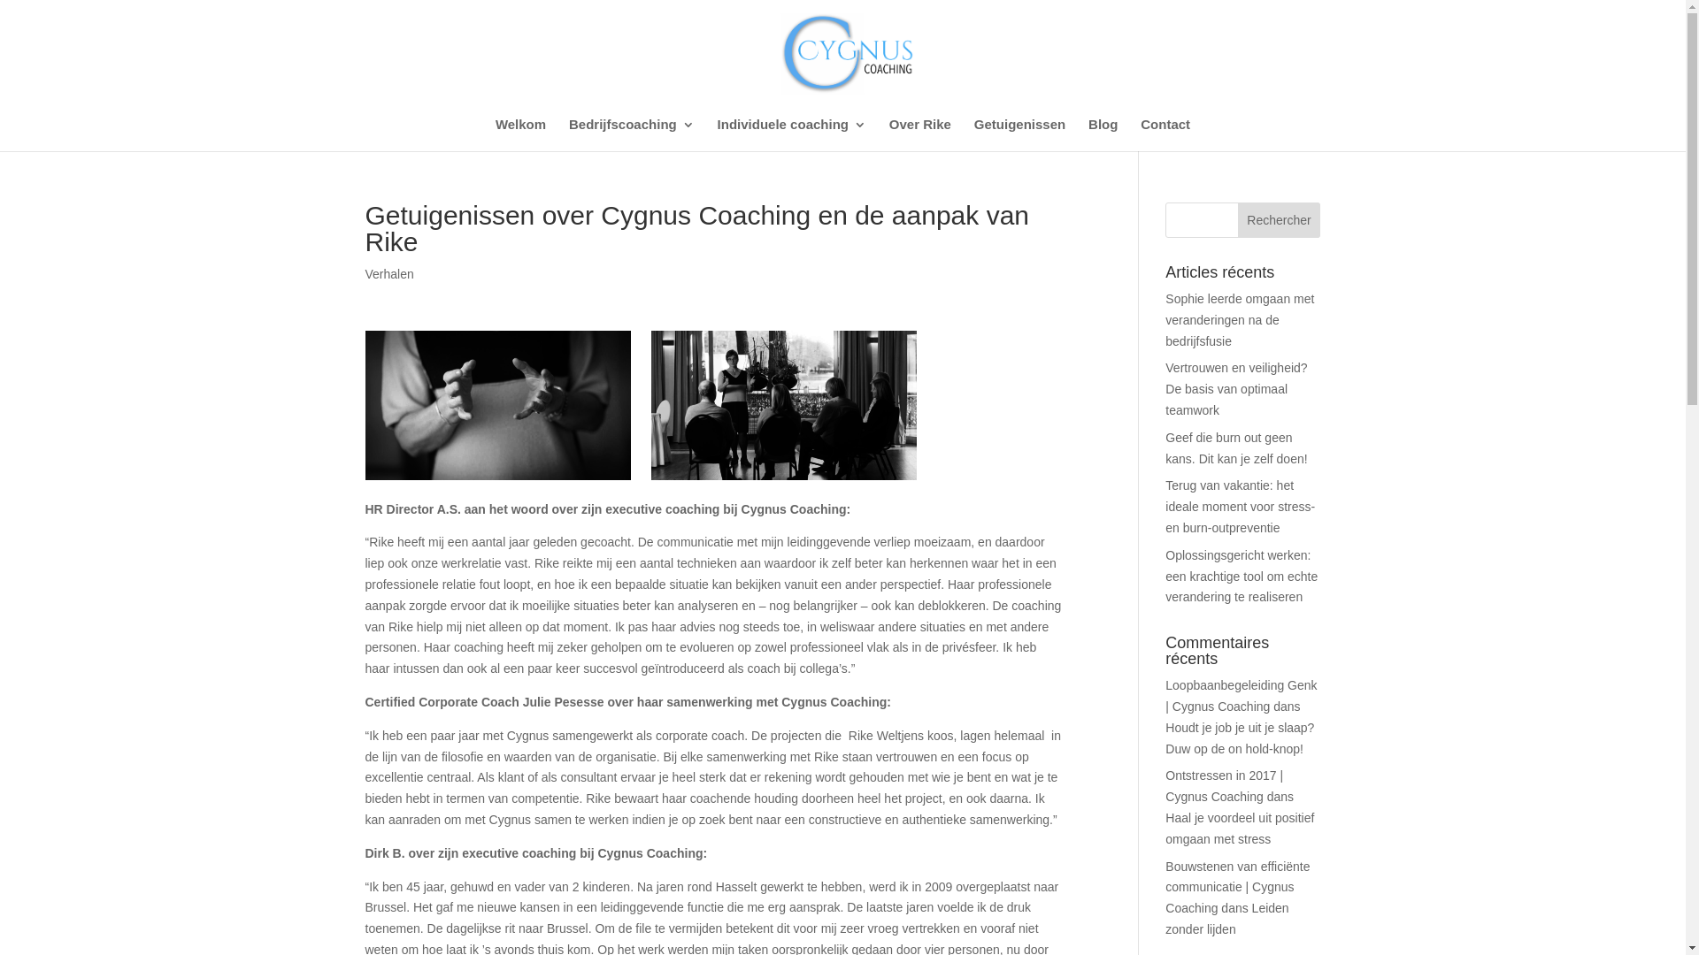  Describe the element at coordinates (1236, 389) in the screenshot. I see `Vertrouwen en veiligheid? De basis van optimaal teamwork` at that location.